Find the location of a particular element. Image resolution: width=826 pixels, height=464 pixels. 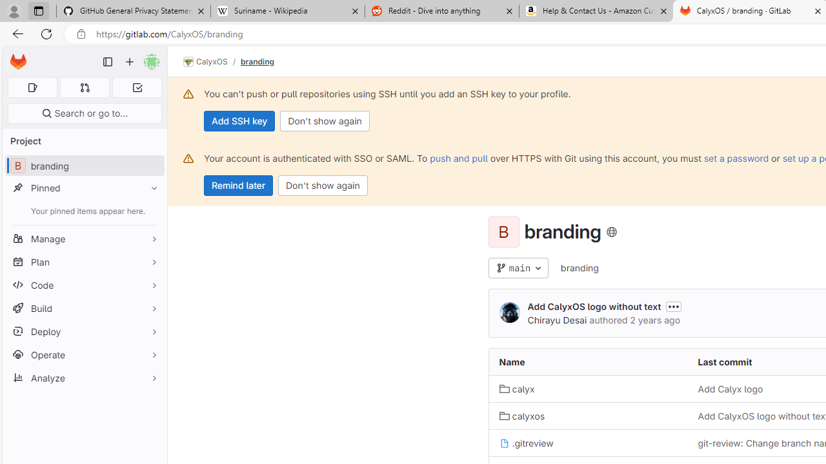

Assigned issues 0 is located at coordinates (32, 88).